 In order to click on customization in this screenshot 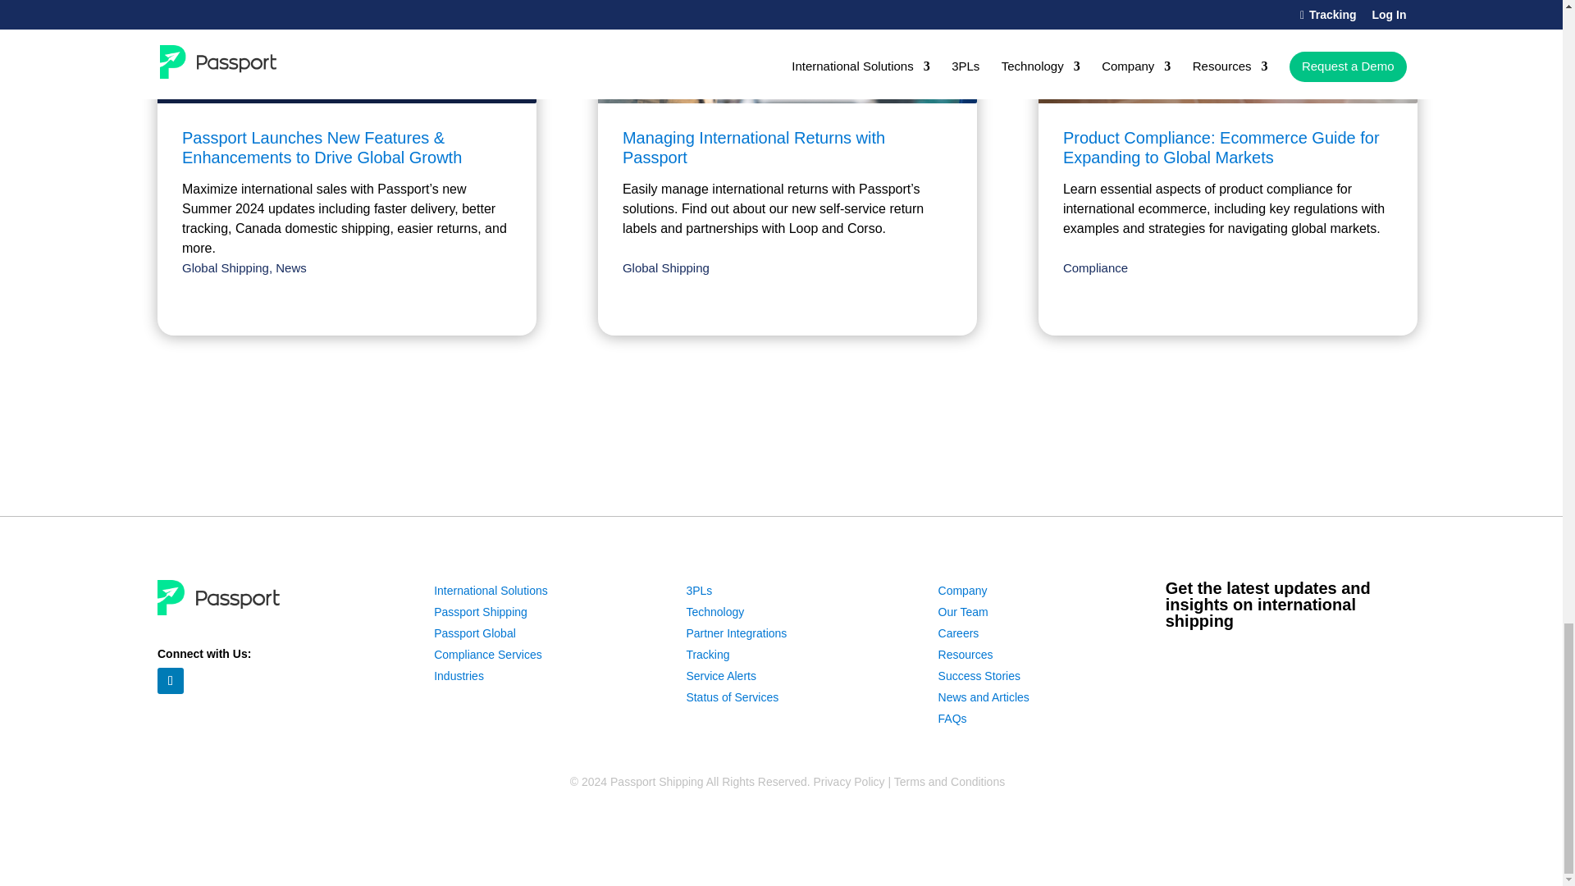, I will do `click(1150, 445)`.